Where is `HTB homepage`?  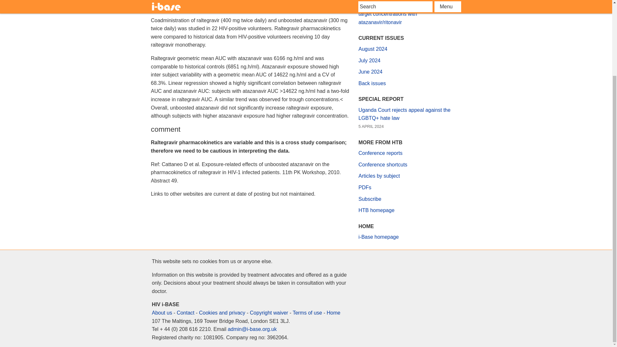 HTB homepage is located at coordinates (377, 210).